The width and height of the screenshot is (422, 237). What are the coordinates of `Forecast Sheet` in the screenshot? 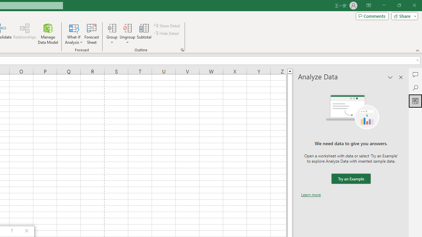 It's located at (92, 34).